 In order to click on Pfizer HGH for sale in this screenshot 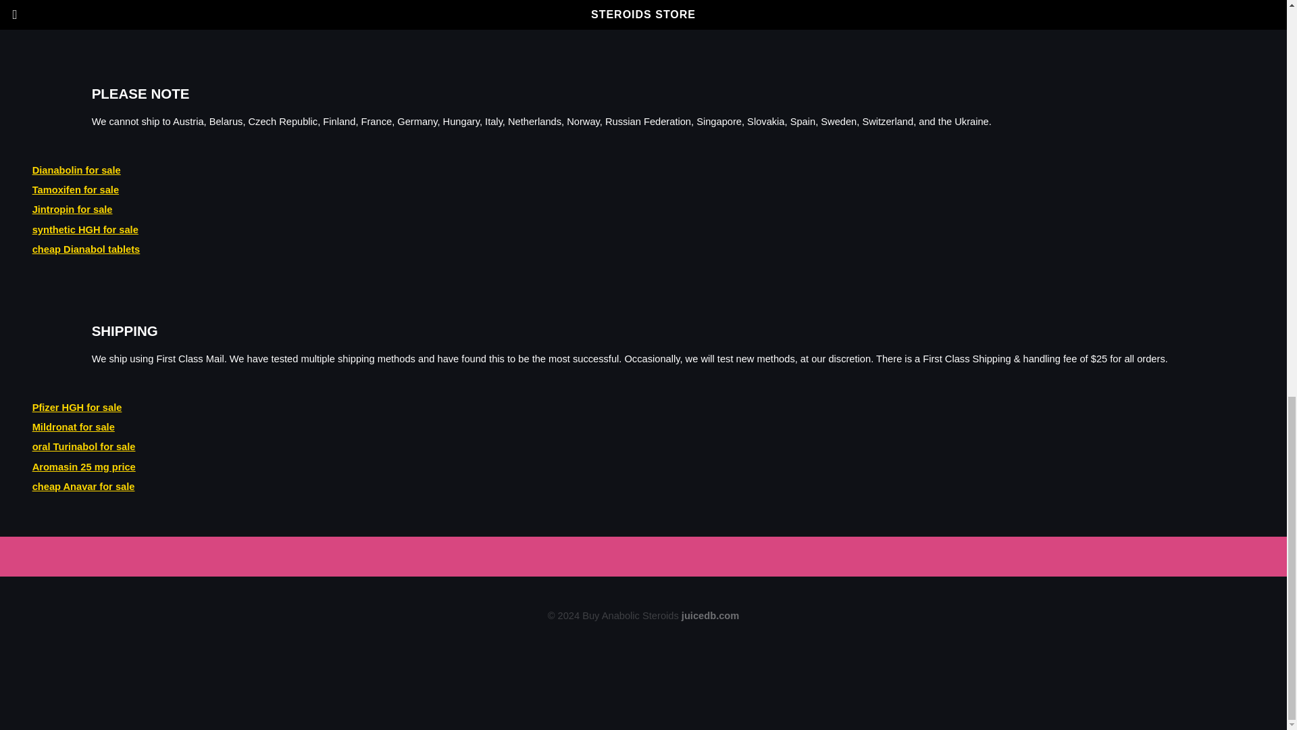, I will do `click(77, 408)`.